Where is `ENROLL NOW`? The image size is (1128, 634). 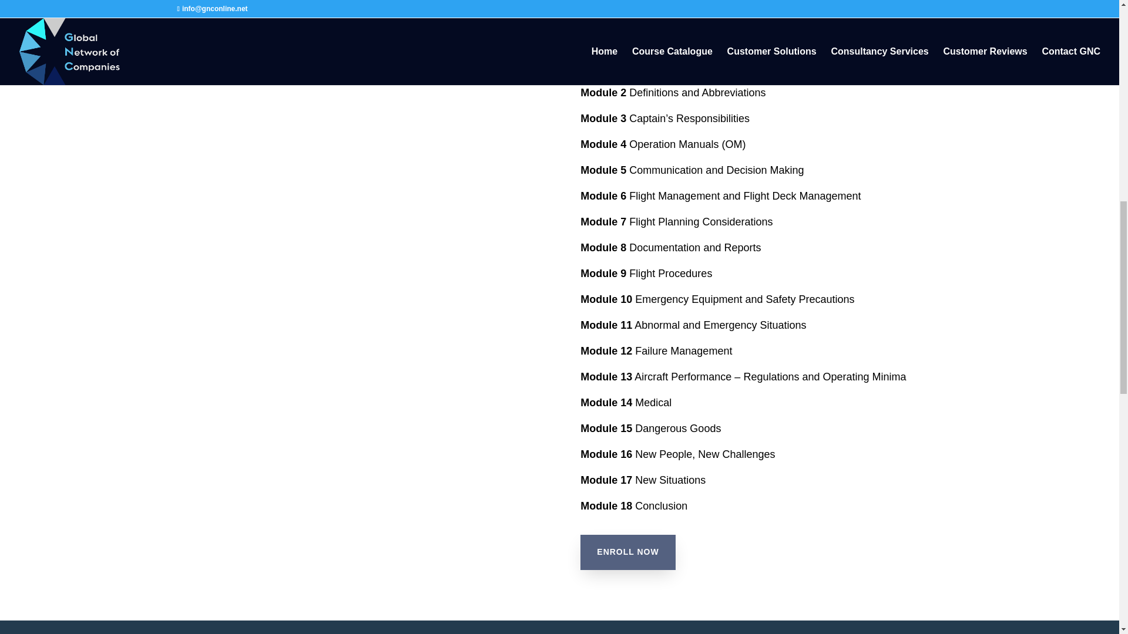 ENROLL NOW is located at coordinates (627, 552).